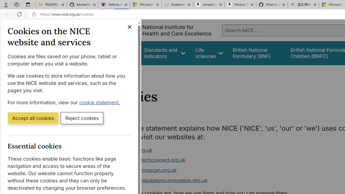 The image size is (345, 194). I want to click on www.ukpharmascan.org.uk, so click(215, 170).